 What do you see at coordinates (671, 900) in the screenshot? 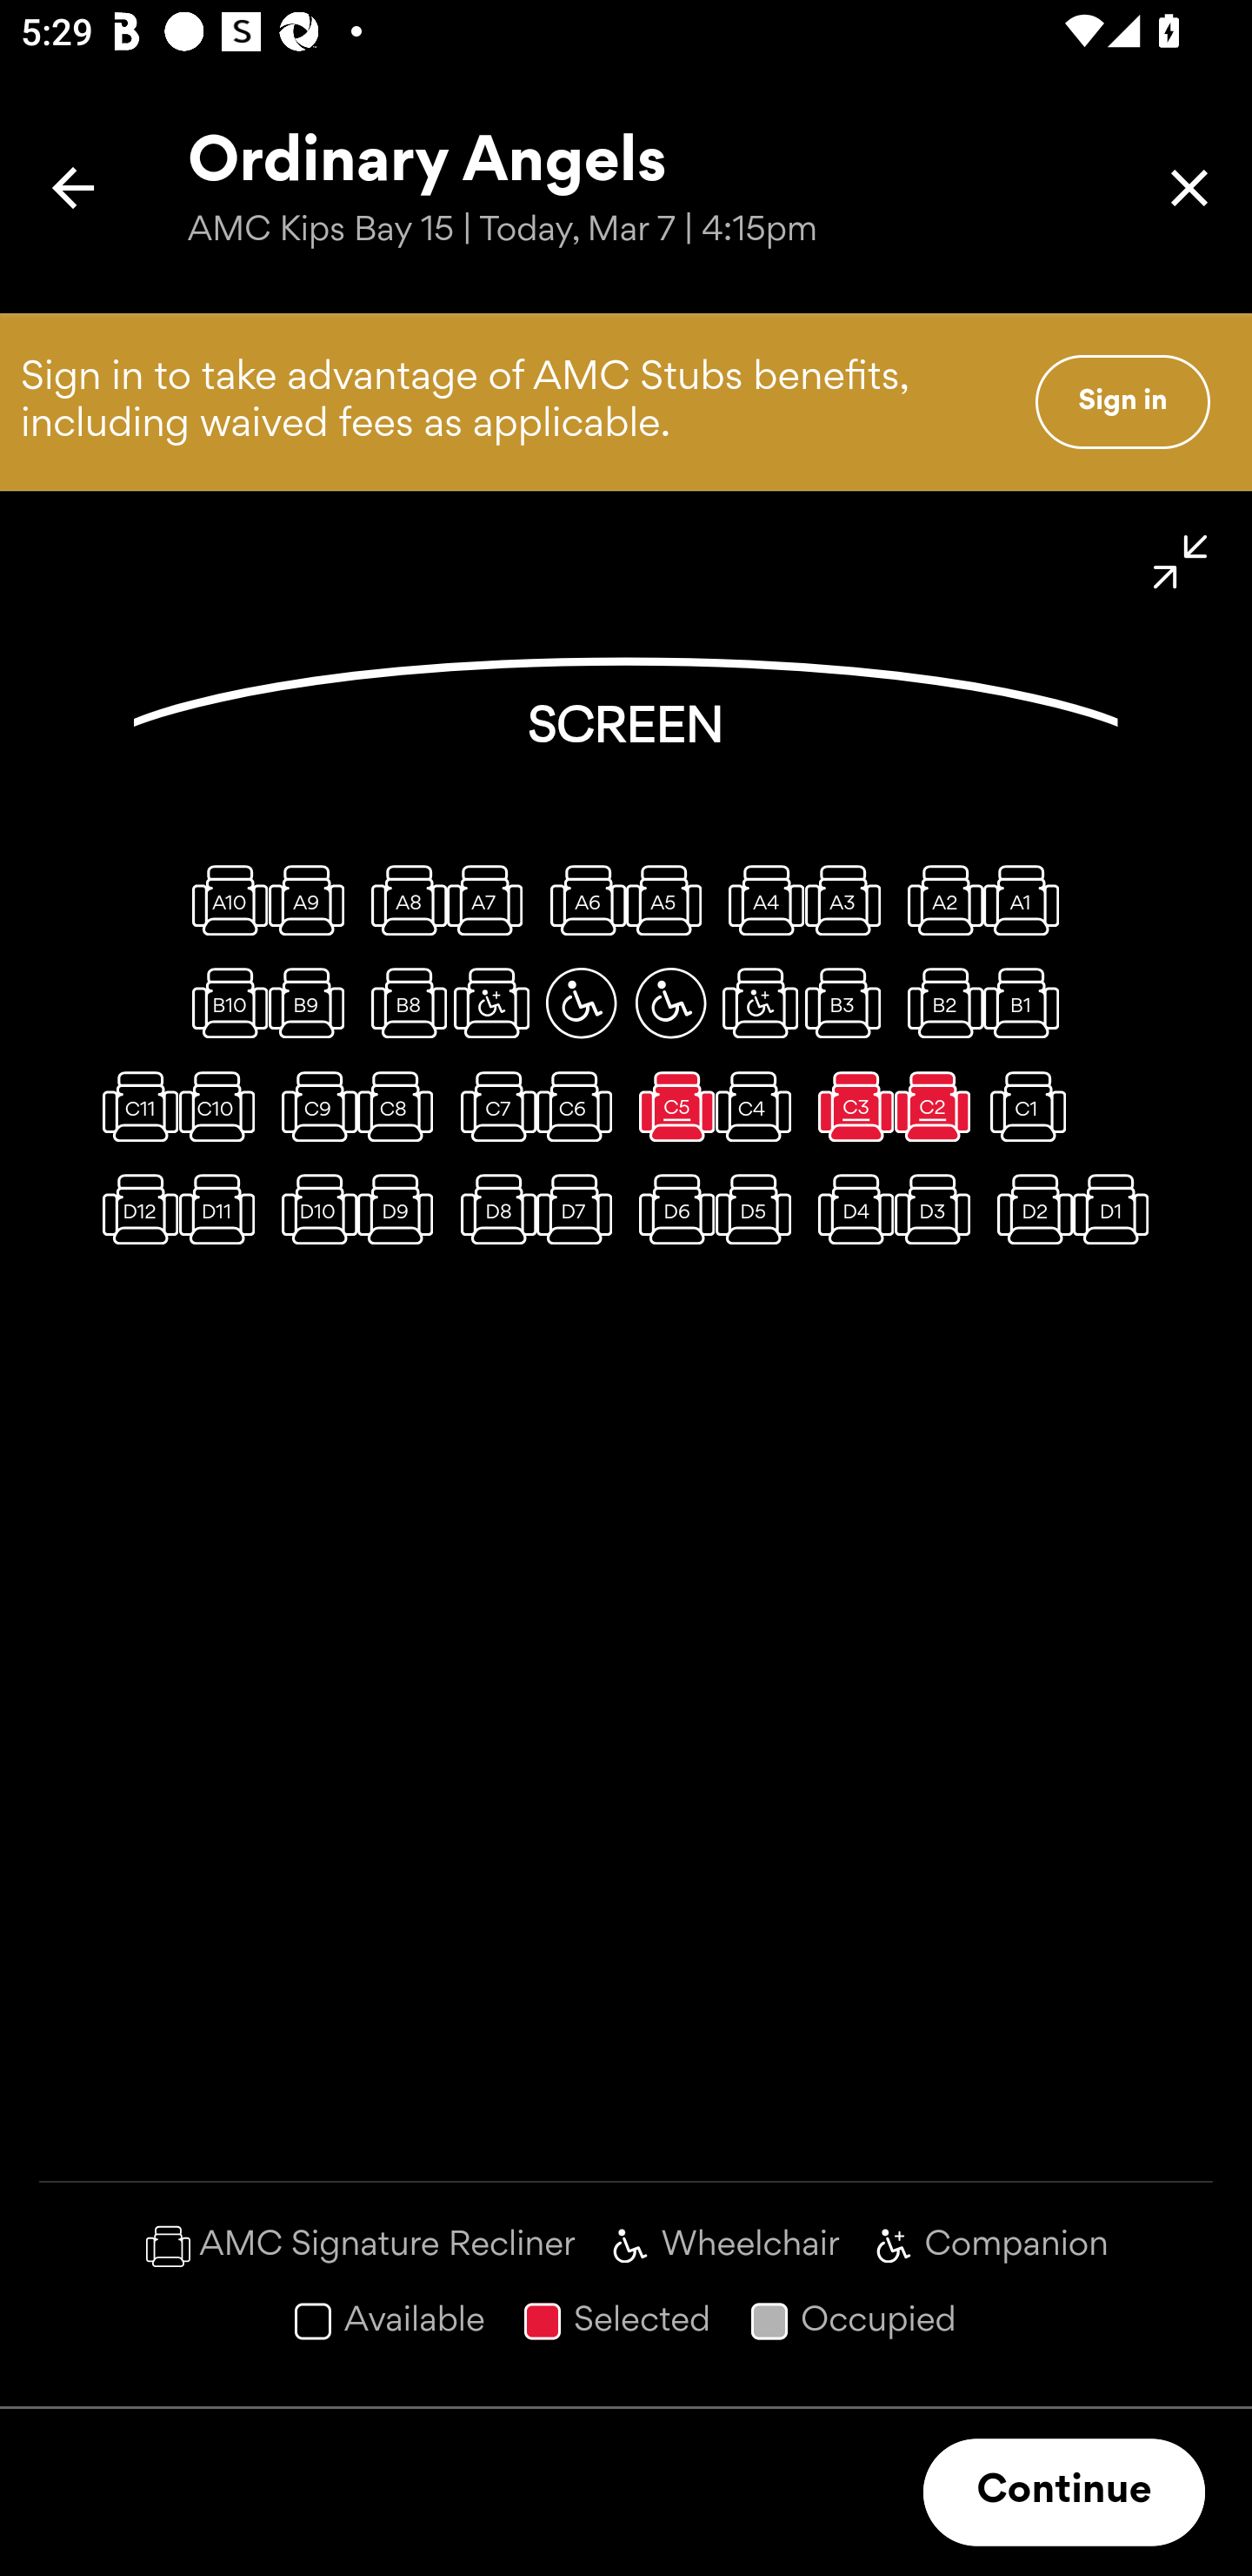
I see `A5, Regular seat, available` at bounding box center [671, 900].